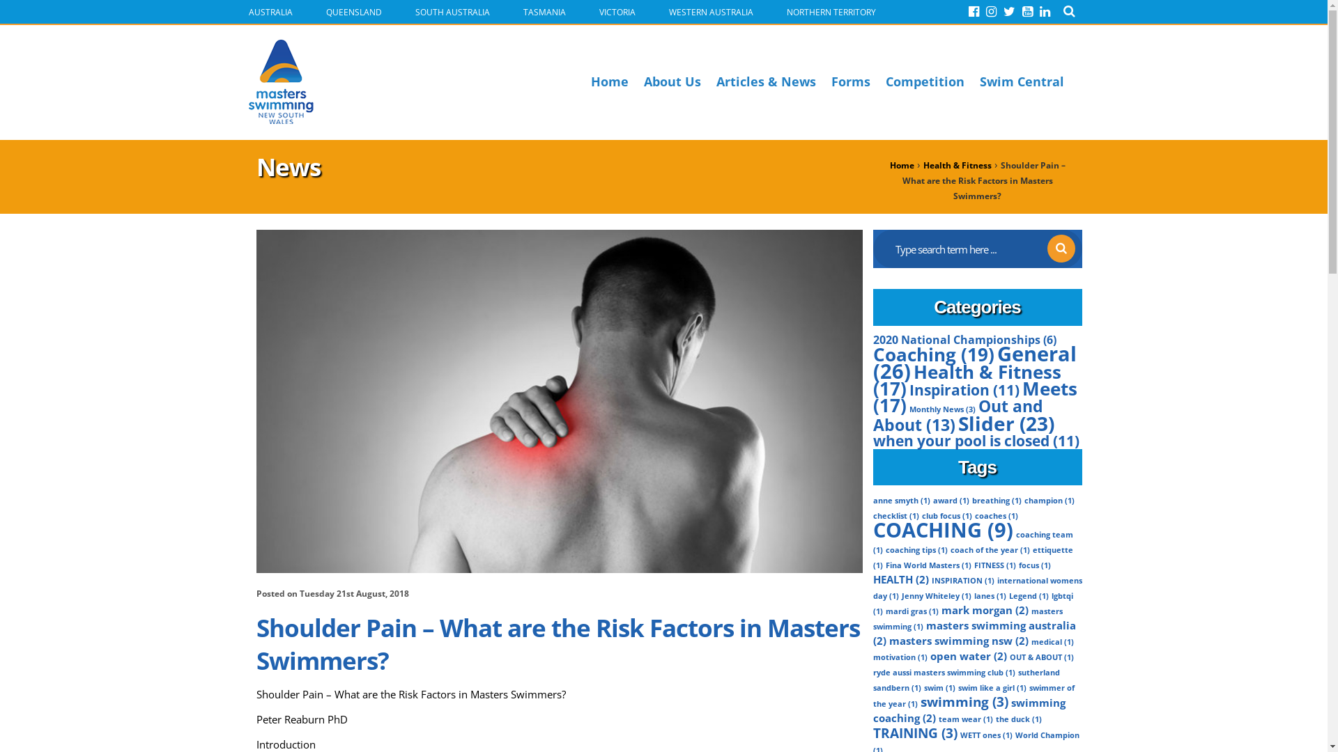  Describe the element at coordinates (973, 558) in the screenshot. I see `ettiquette (1)` at that location.